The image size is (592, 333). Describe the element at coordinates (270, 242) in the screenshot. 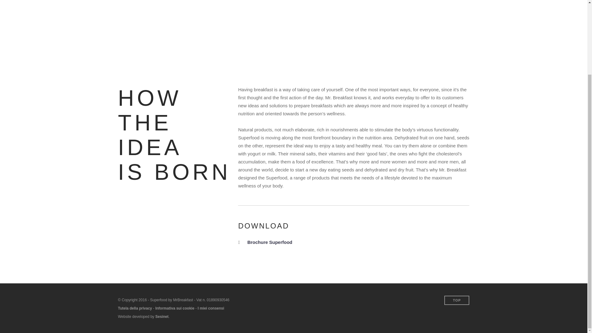

I see `Brochure Superfood` at that location.